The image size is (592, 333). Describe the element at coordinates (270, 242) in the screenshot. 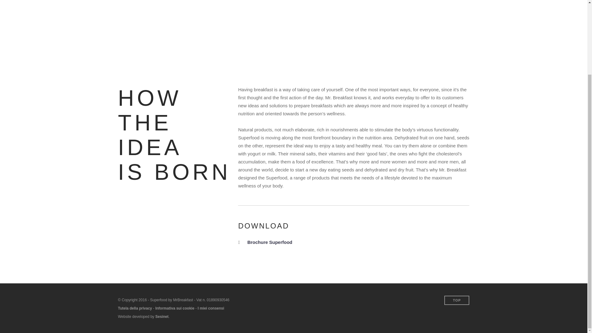

I see `Brochure Superfood` at that location.